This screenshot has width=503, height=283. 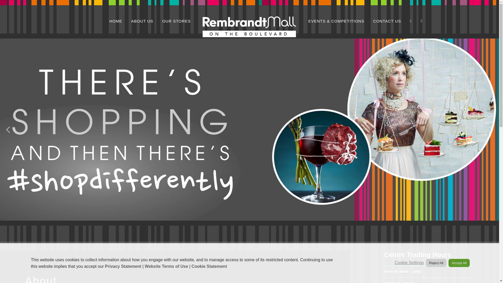 What do you see at coordinates (209, 266) in the screenshot?
I see `Cookie Statement` at bounding box center [209, 266].